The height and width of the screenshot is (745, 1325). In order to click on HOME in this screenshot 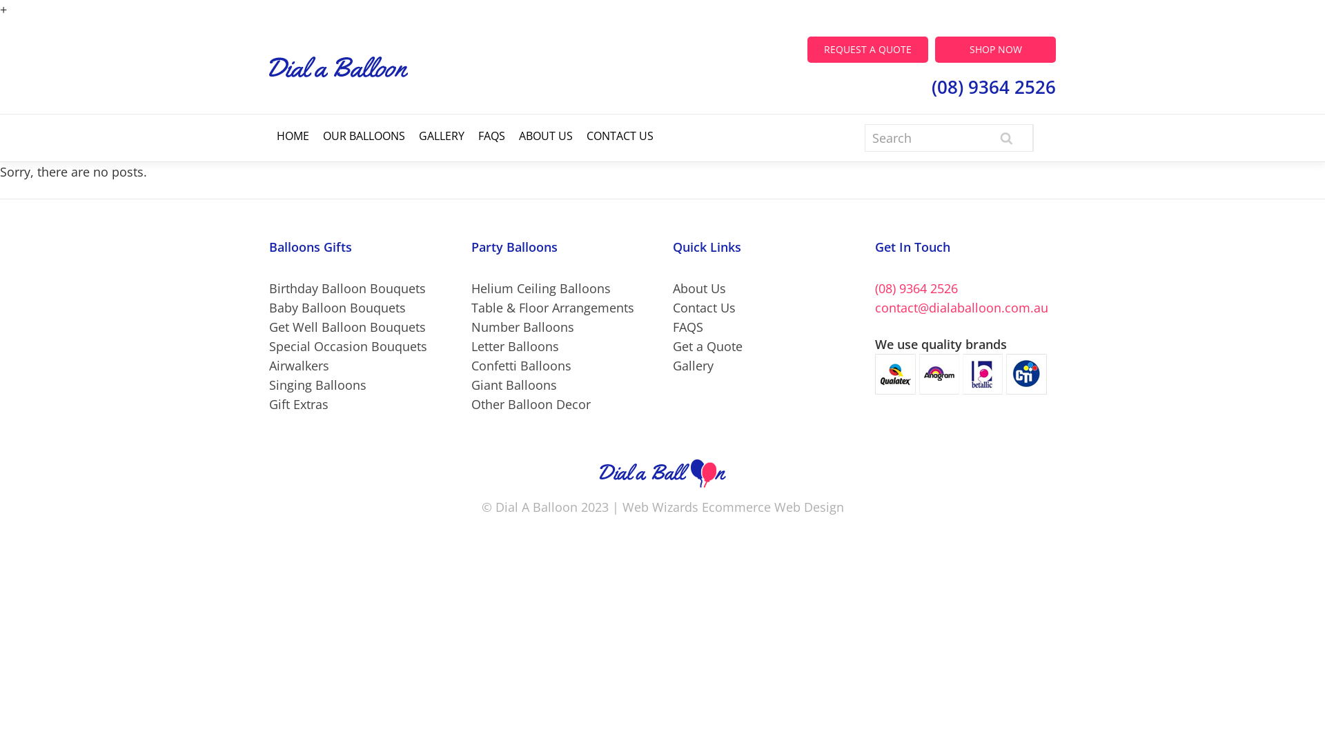, I will do `click(293, 136)`.